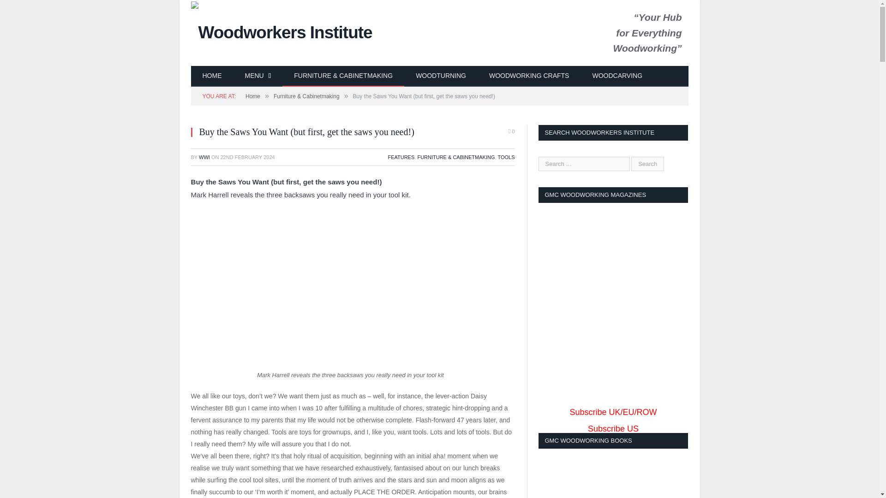 This screenshot has height=498, width=886. Describe the element at coordinates (204, 157) in the screenshot. I see `Posts by WWI` at that location.